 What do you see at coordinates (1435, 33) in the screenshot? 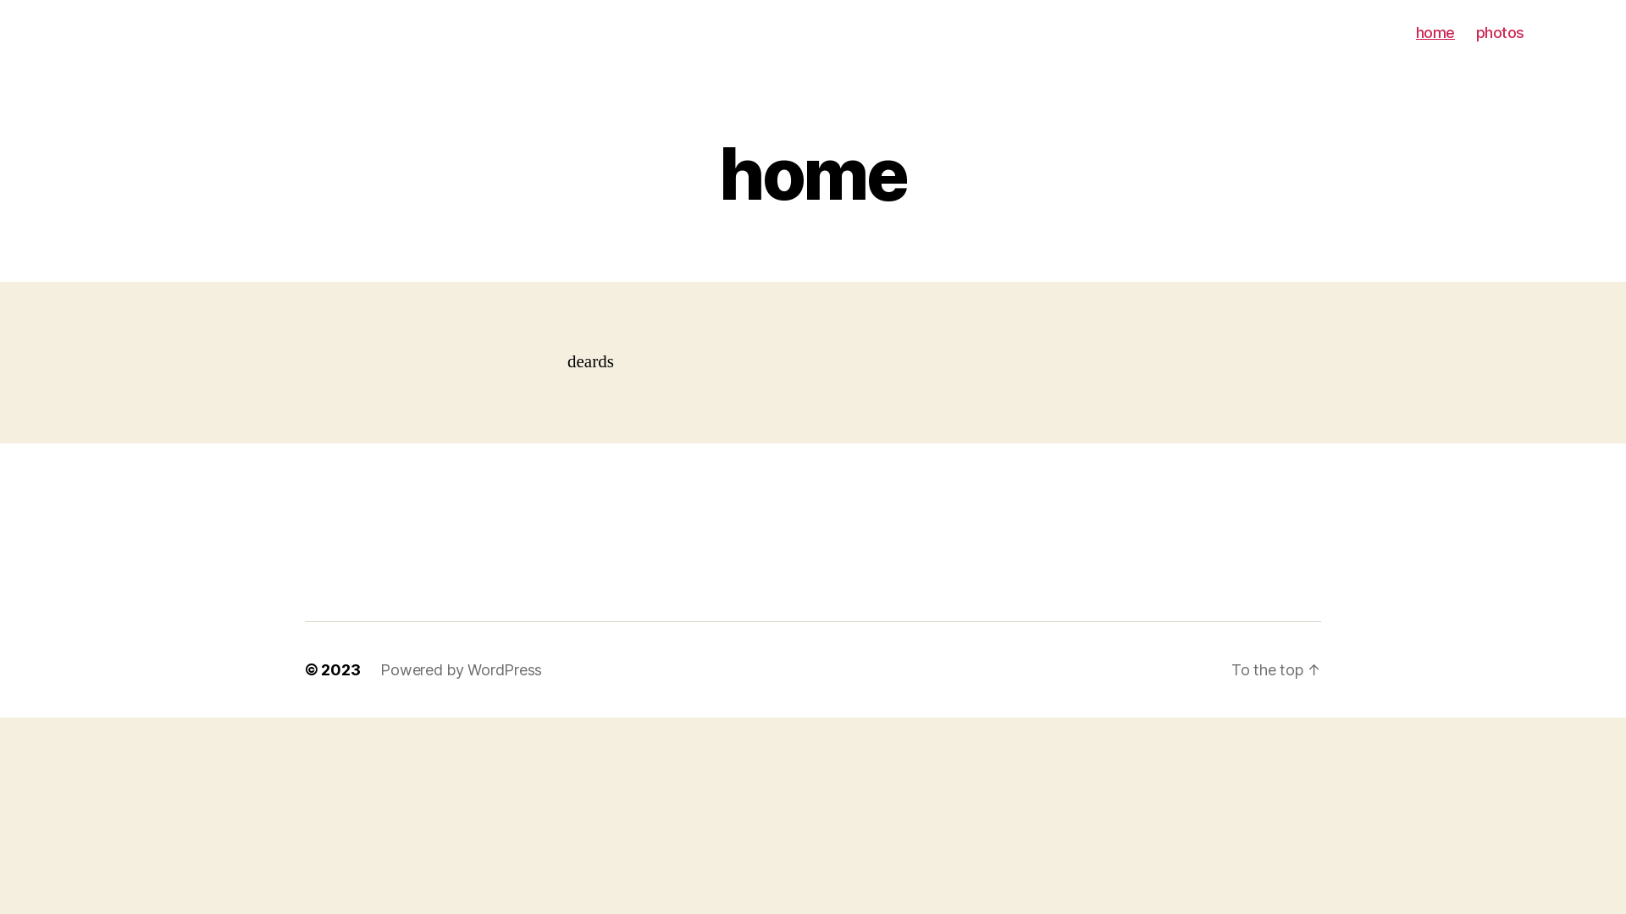
I see `home` at bounding box center [1435, 33].